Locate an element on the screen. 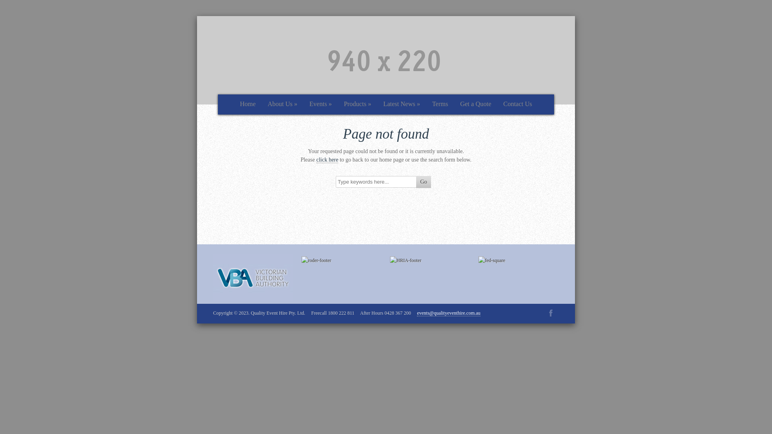  click here is located at coordinates (327, 160).